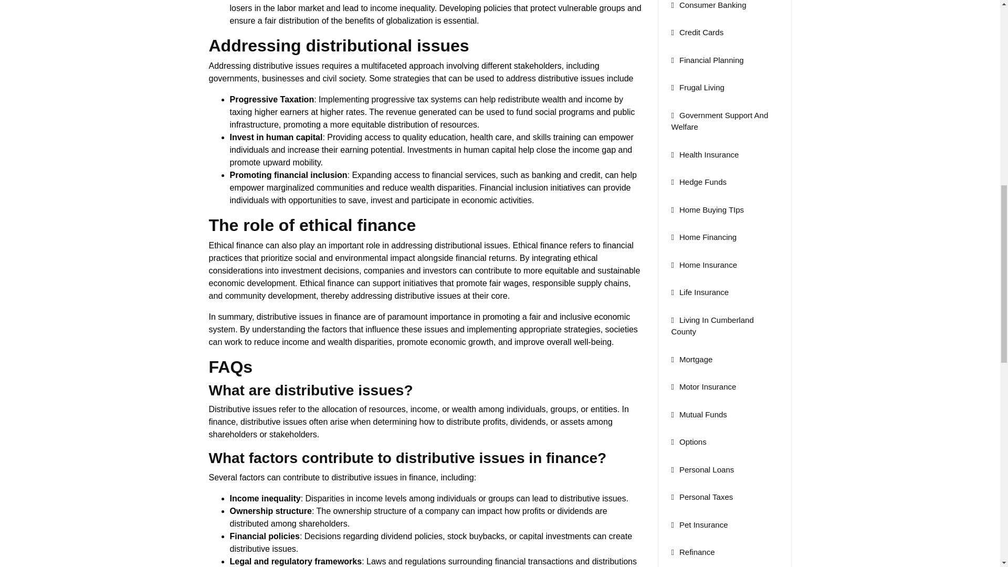 This screenshot has width=1008, height=567. What do you see at coordinates (712, 325) in the screenshot?
I see `Living In Cumberland County` at bounding box center [712, 325].